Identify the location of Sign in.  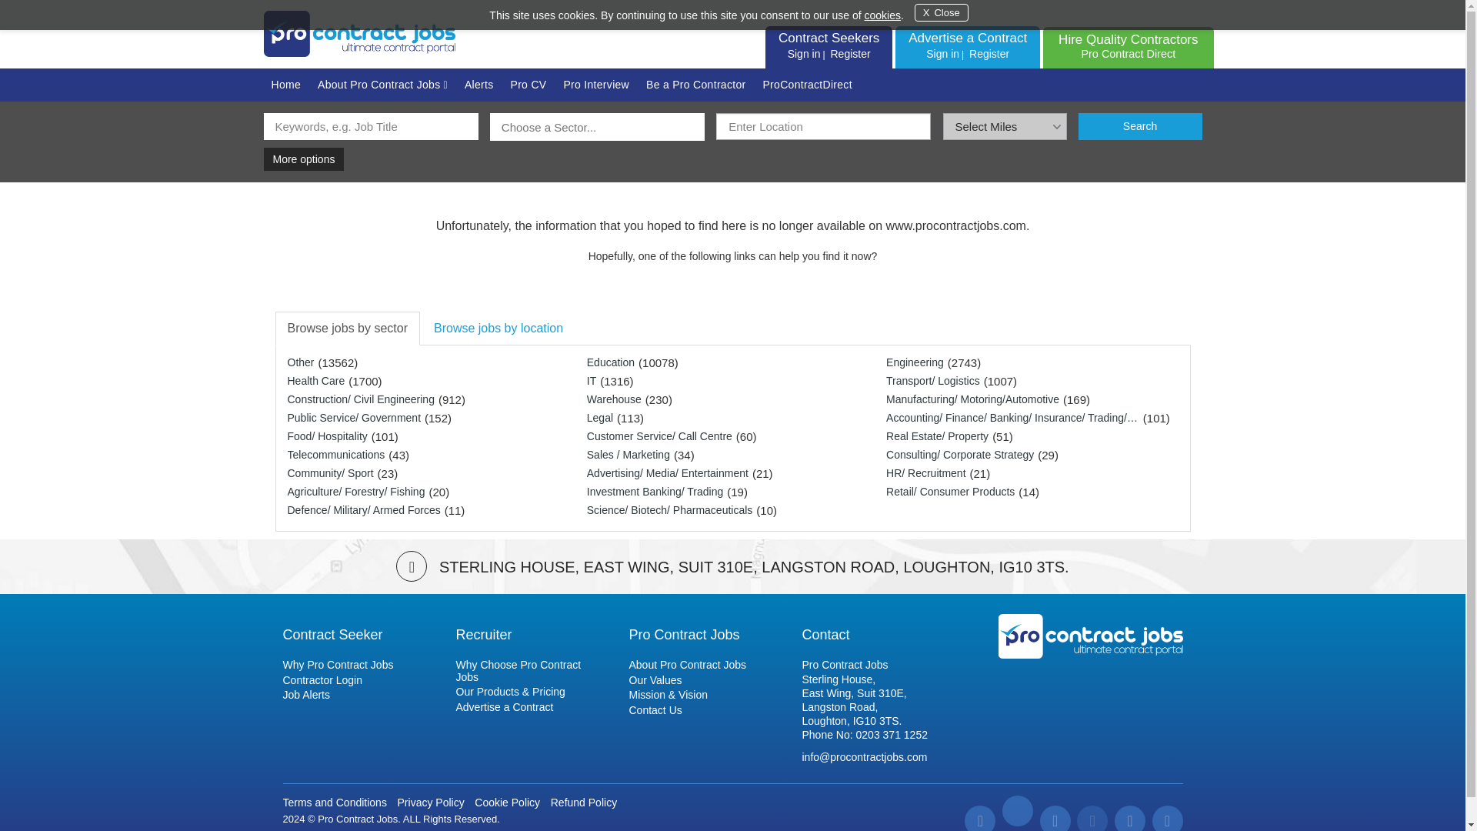
(695, 84).